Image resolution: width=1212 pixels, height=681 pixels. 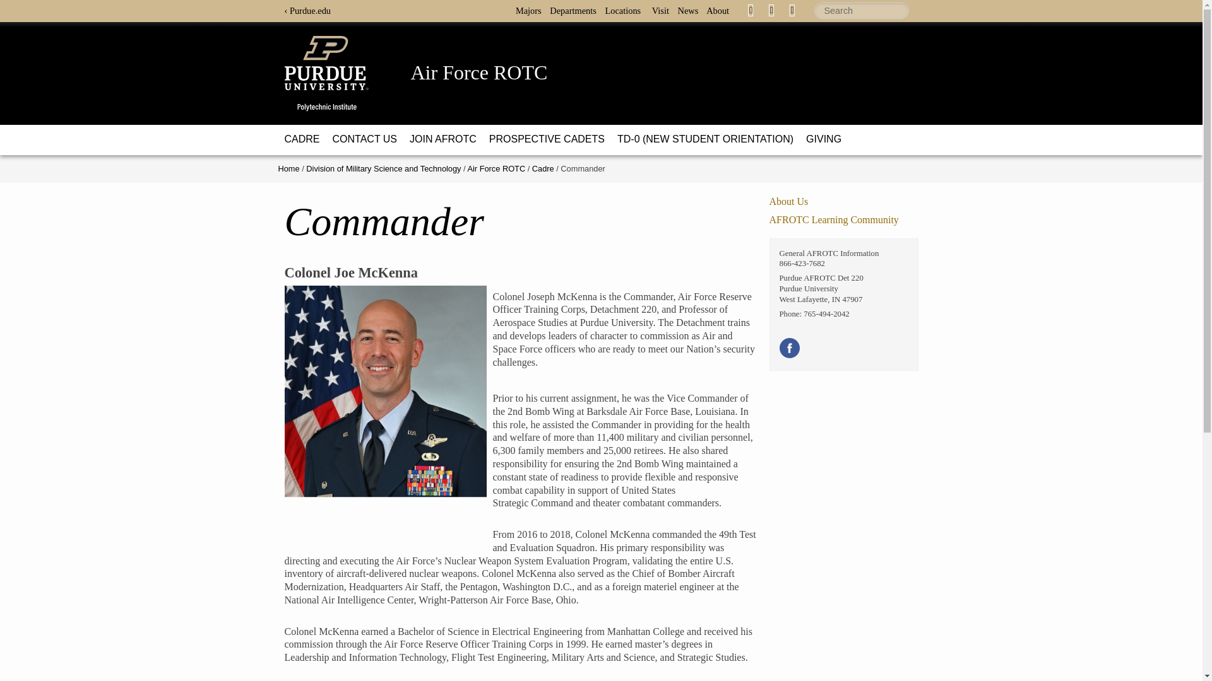 What do you see at coordinates (337, 73) in the screenshot?
I see `Purdue Polytechnic Institute` at bounding box center [337, 73].